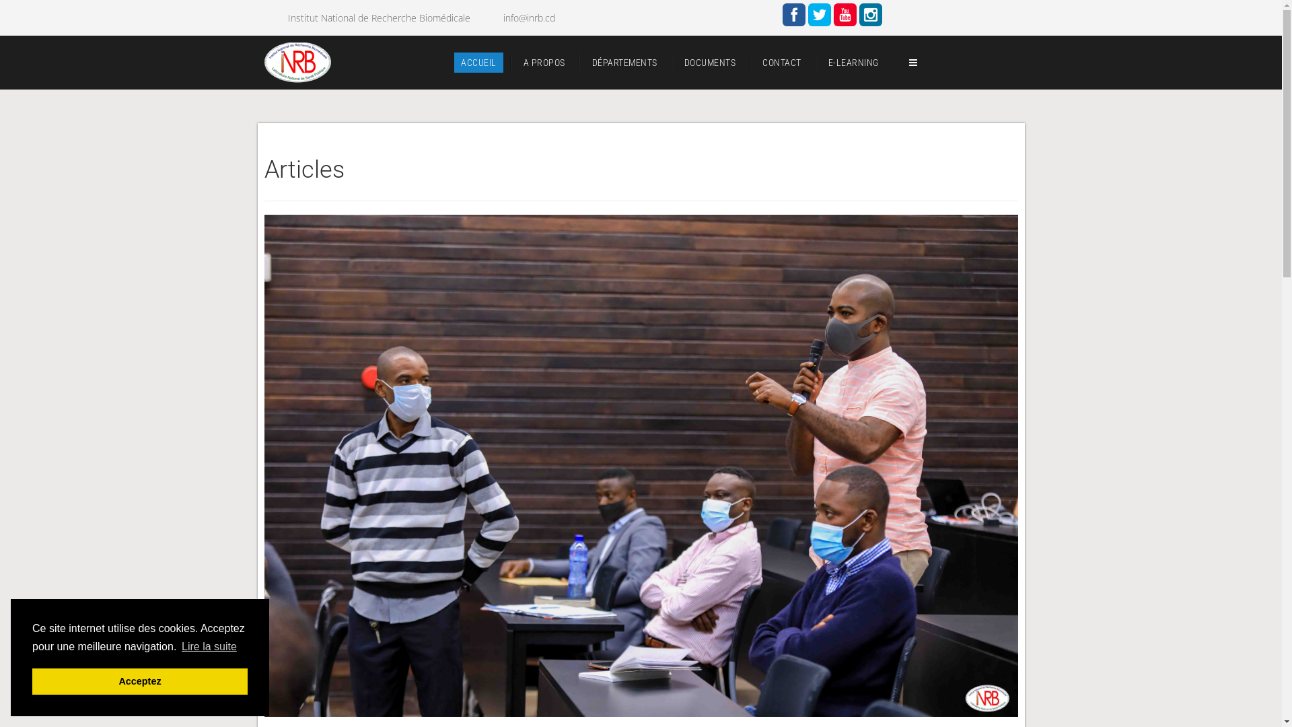 The height and width of the screenshot is (727, 1292). Describe the element at coordinates (209, 647) in the screenshot. I see `Lire la suite` at that location.